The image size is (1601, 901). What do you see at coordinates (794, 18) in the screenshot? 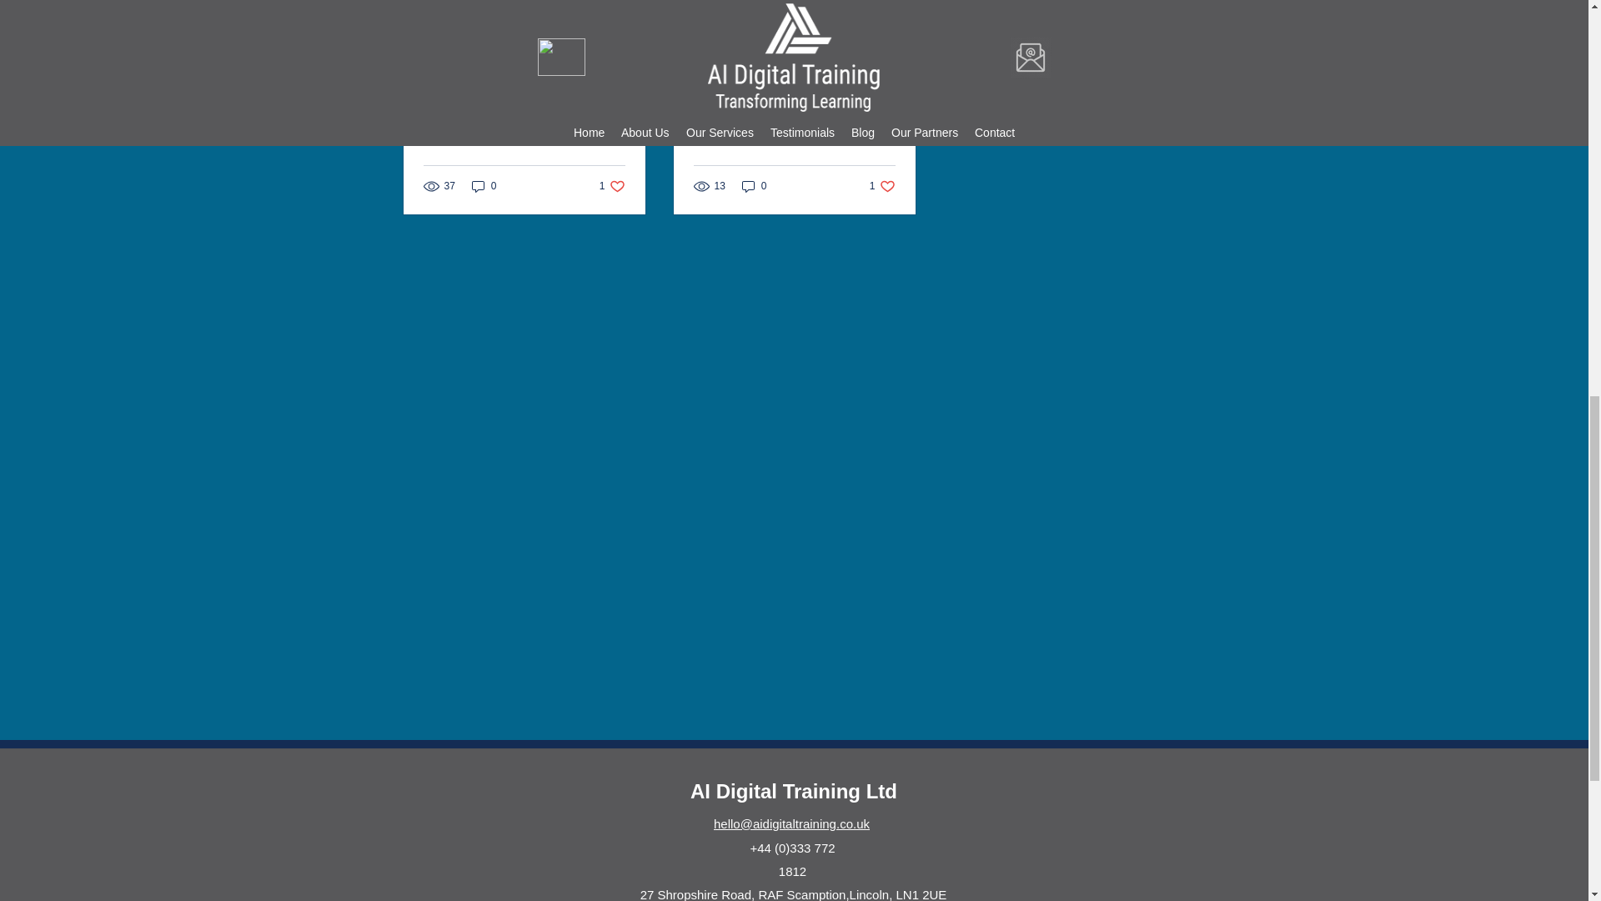
I see `0` at bounding box center [794, 18].